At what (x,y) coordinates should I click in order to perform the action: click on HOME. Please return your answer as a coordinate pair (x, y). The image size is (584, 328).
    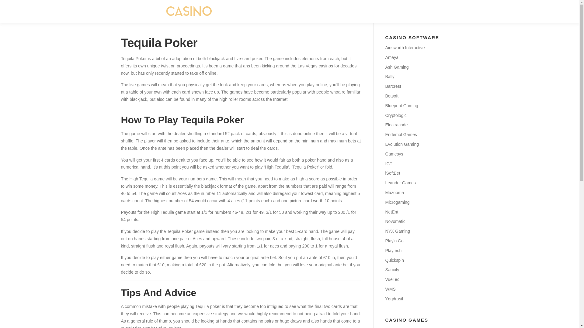
    Looking at the image, I should click on (266, 11).